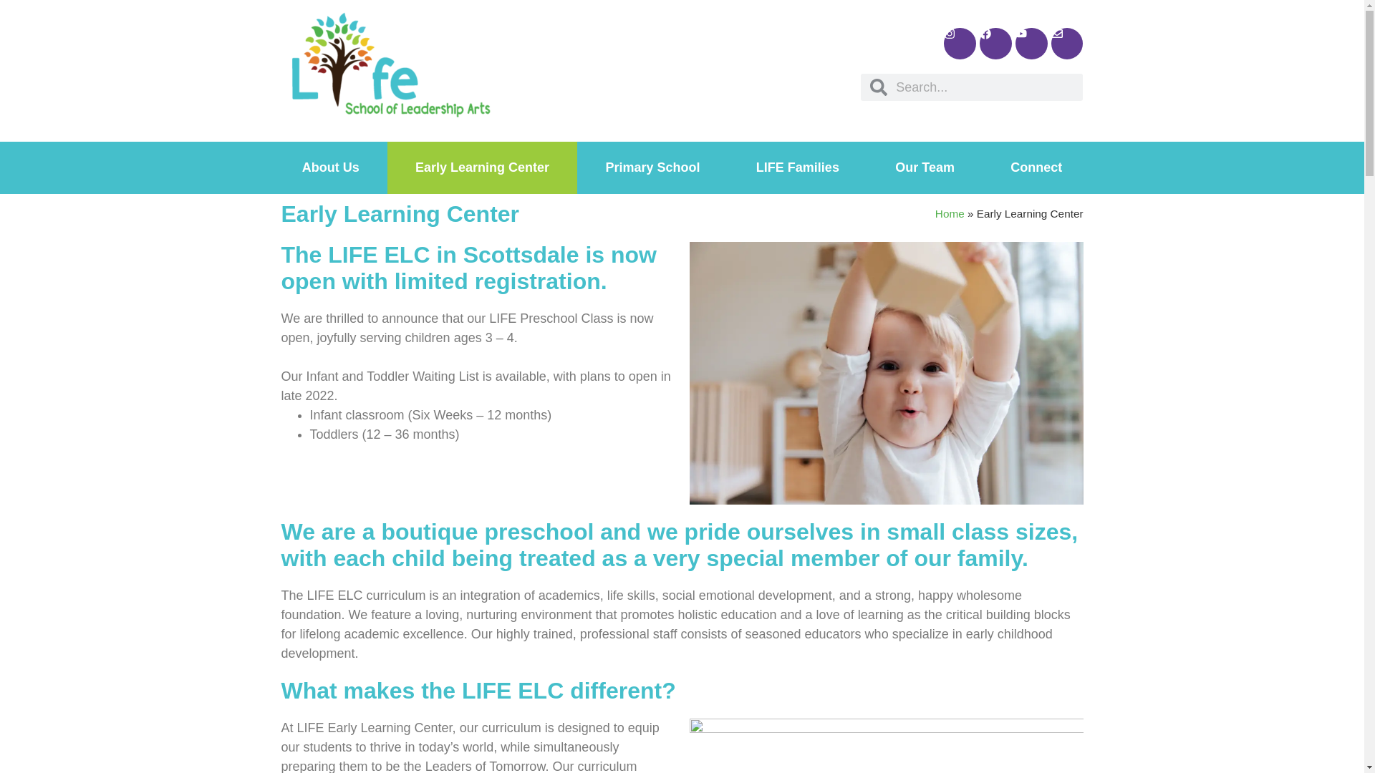 Image resolution: width=1375 pixels, height=773 pixels. I want to click on Primary School, so click(652, 167).